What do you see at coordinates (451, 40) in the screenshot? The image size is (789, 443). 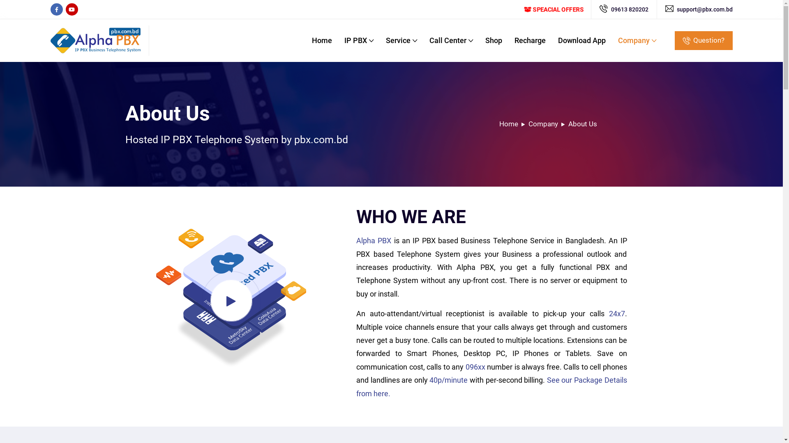 I see `Call Center` at bounding box center [451, 40].